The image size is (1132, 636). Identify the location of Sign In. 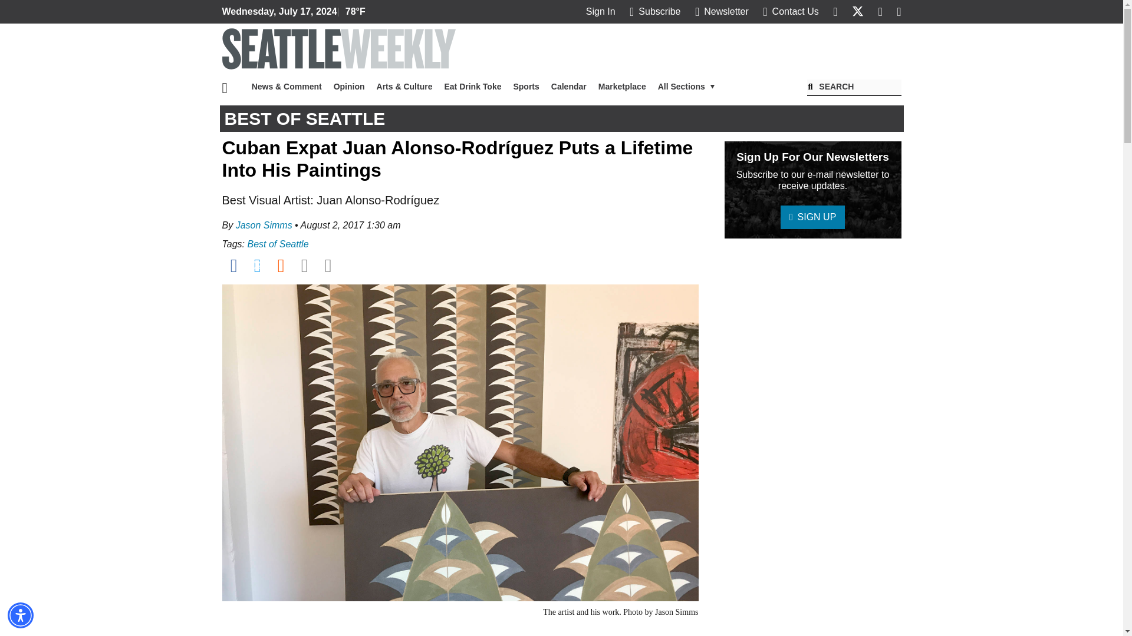
(601, 11).